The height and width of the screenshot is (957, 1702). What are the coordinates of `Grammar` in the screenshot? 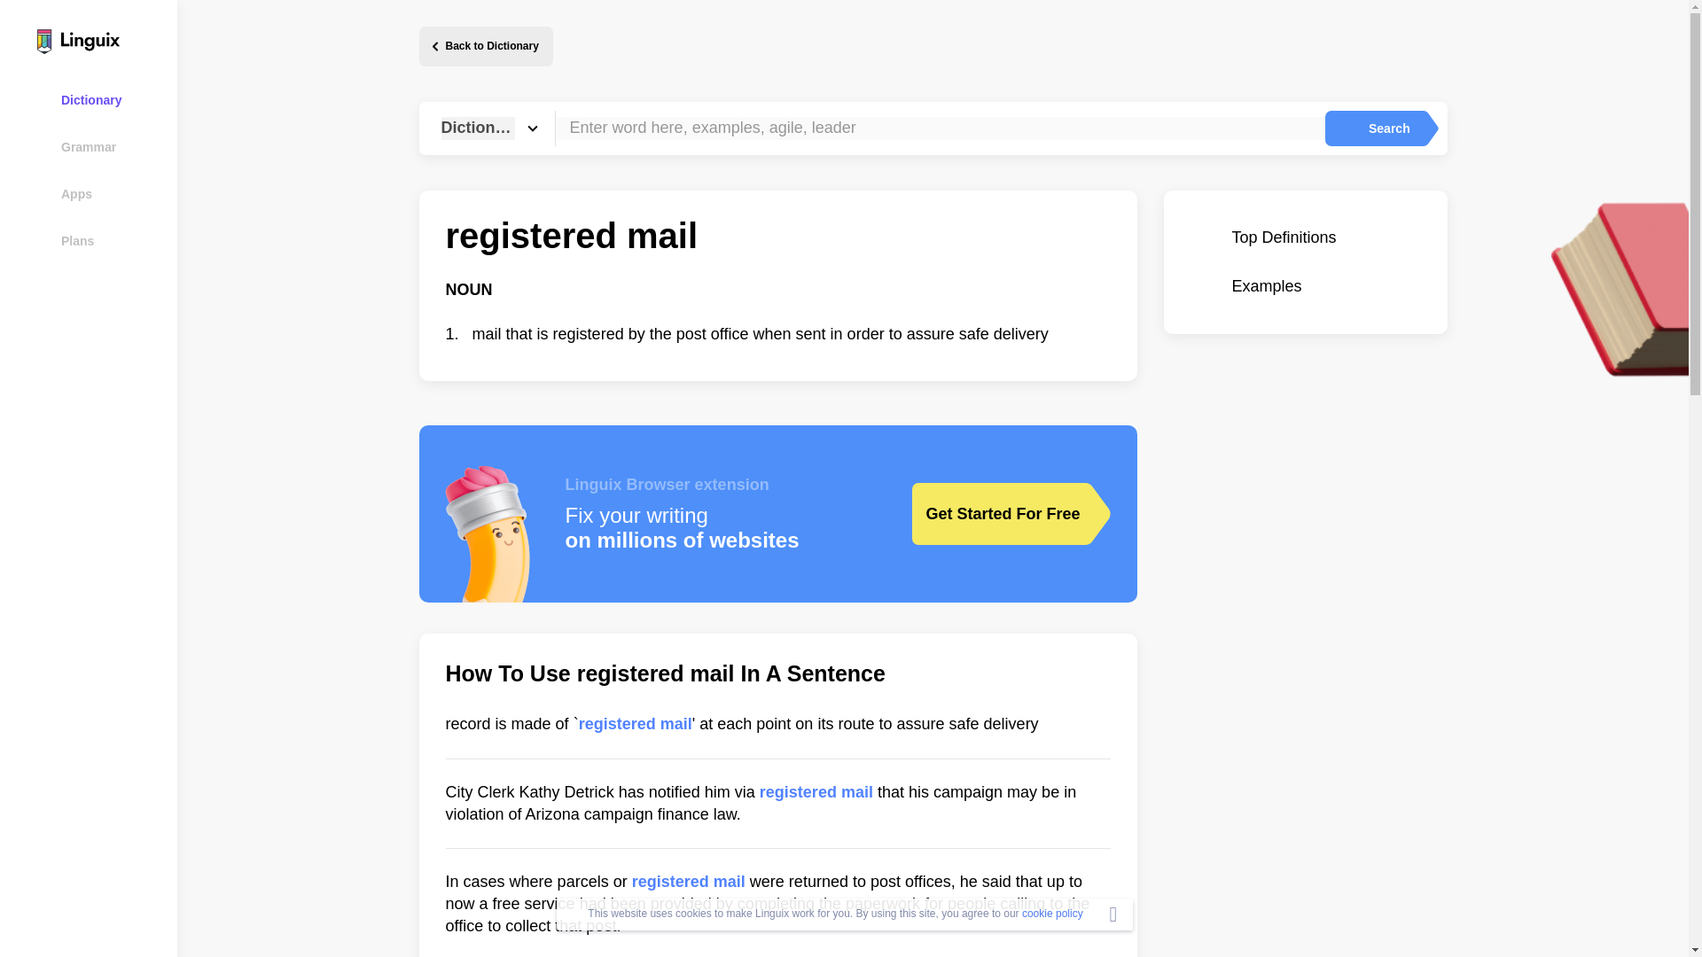 It's located at (99, 147).